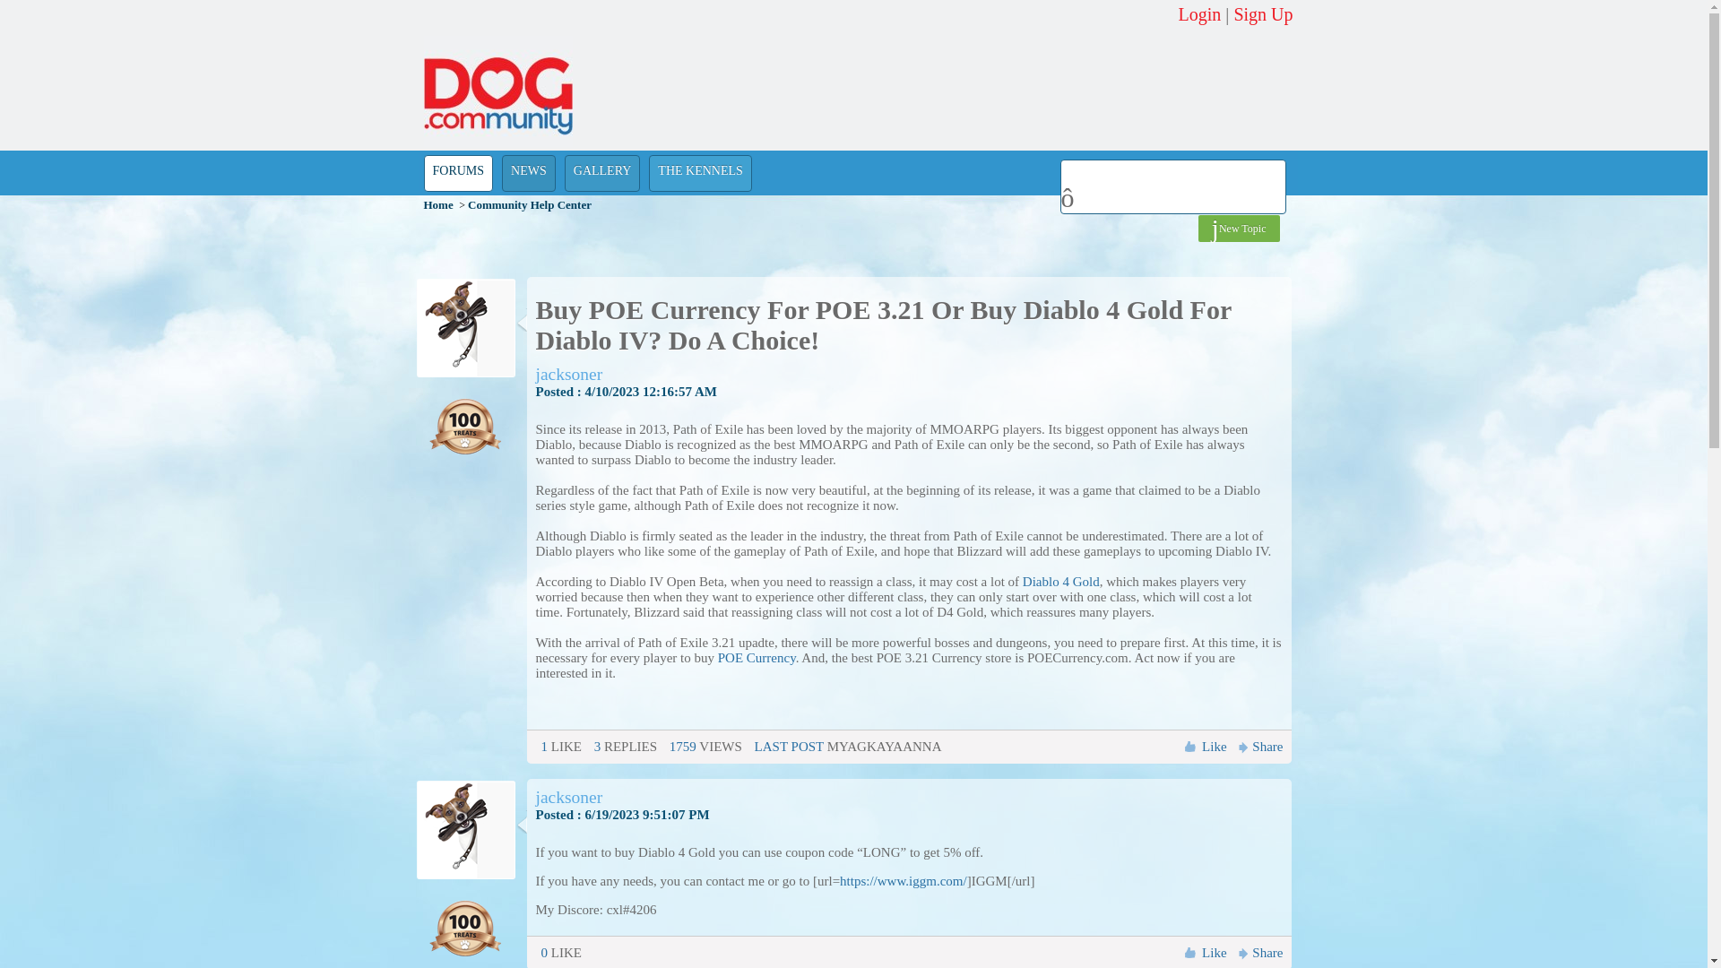 This screenshot has width=1721, height=968. Describe the element at coordinates (757, 657) in the screenshot. I see `POE Currency` at that location.